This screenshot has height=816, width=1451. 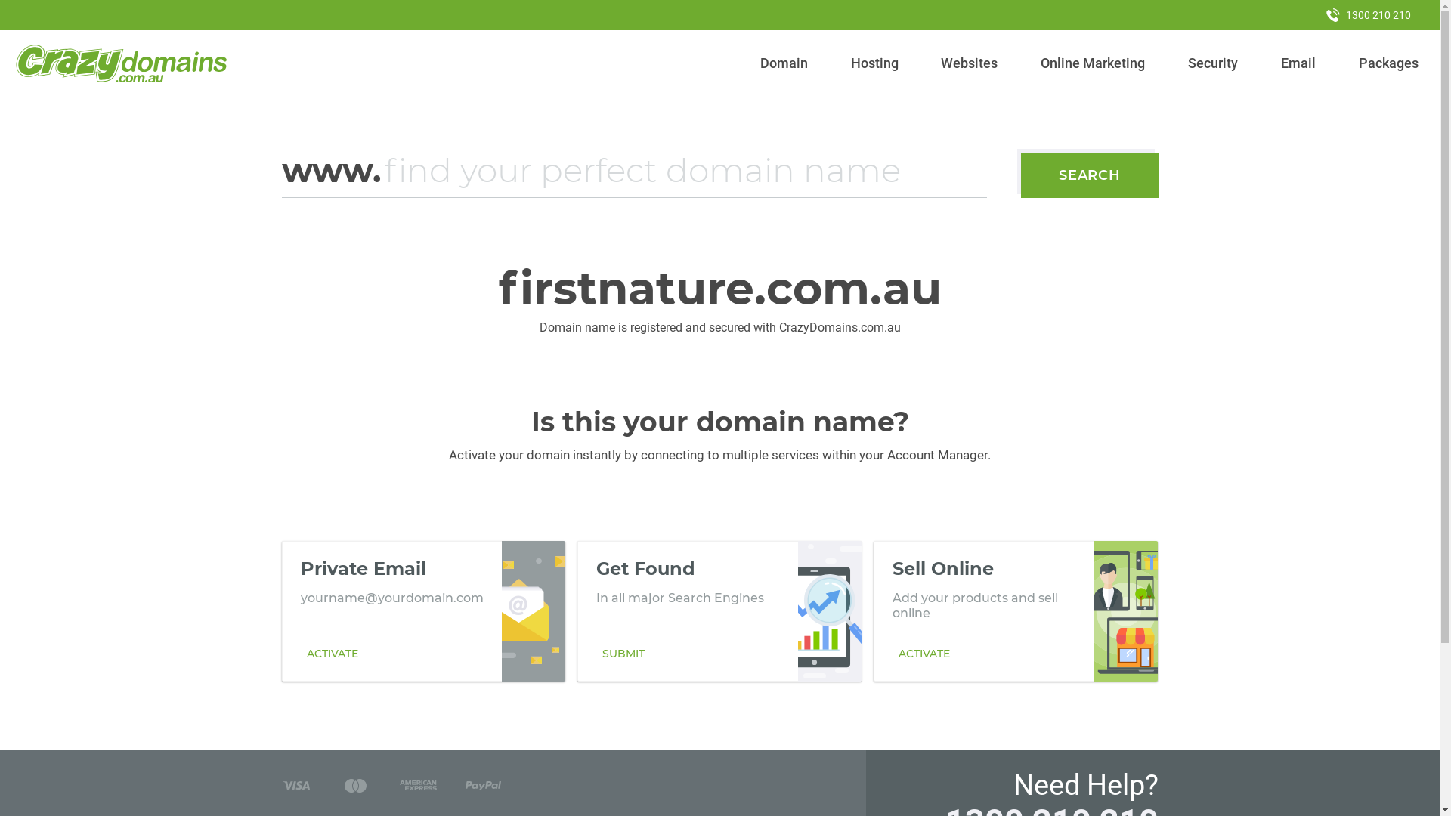 What do you see at coordinates (1090, 175) in the screenshot?
I see `SEARCH` at bounding box center [1090, 175].